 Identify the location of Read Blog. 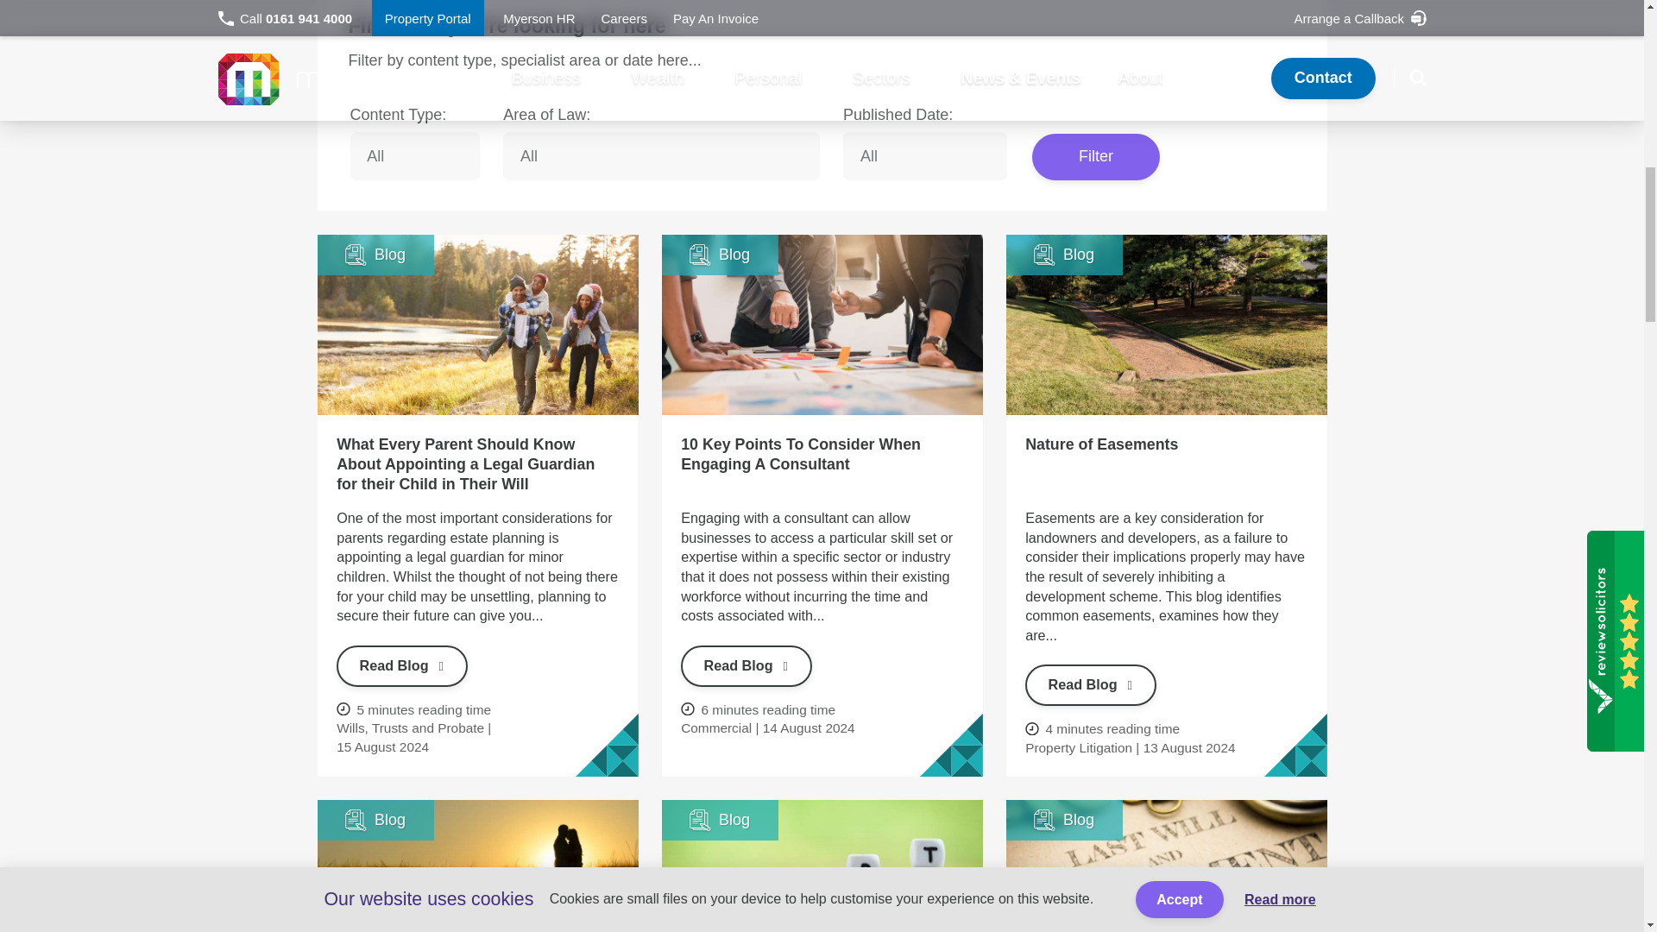
(1091, 685).